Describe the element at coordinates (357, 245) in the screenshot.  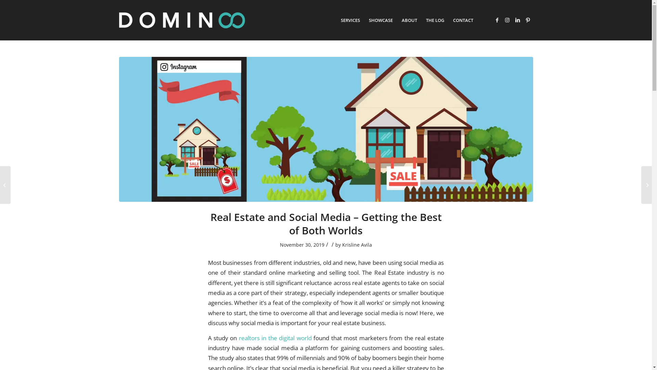
I see `Krisline Avila` at that location.